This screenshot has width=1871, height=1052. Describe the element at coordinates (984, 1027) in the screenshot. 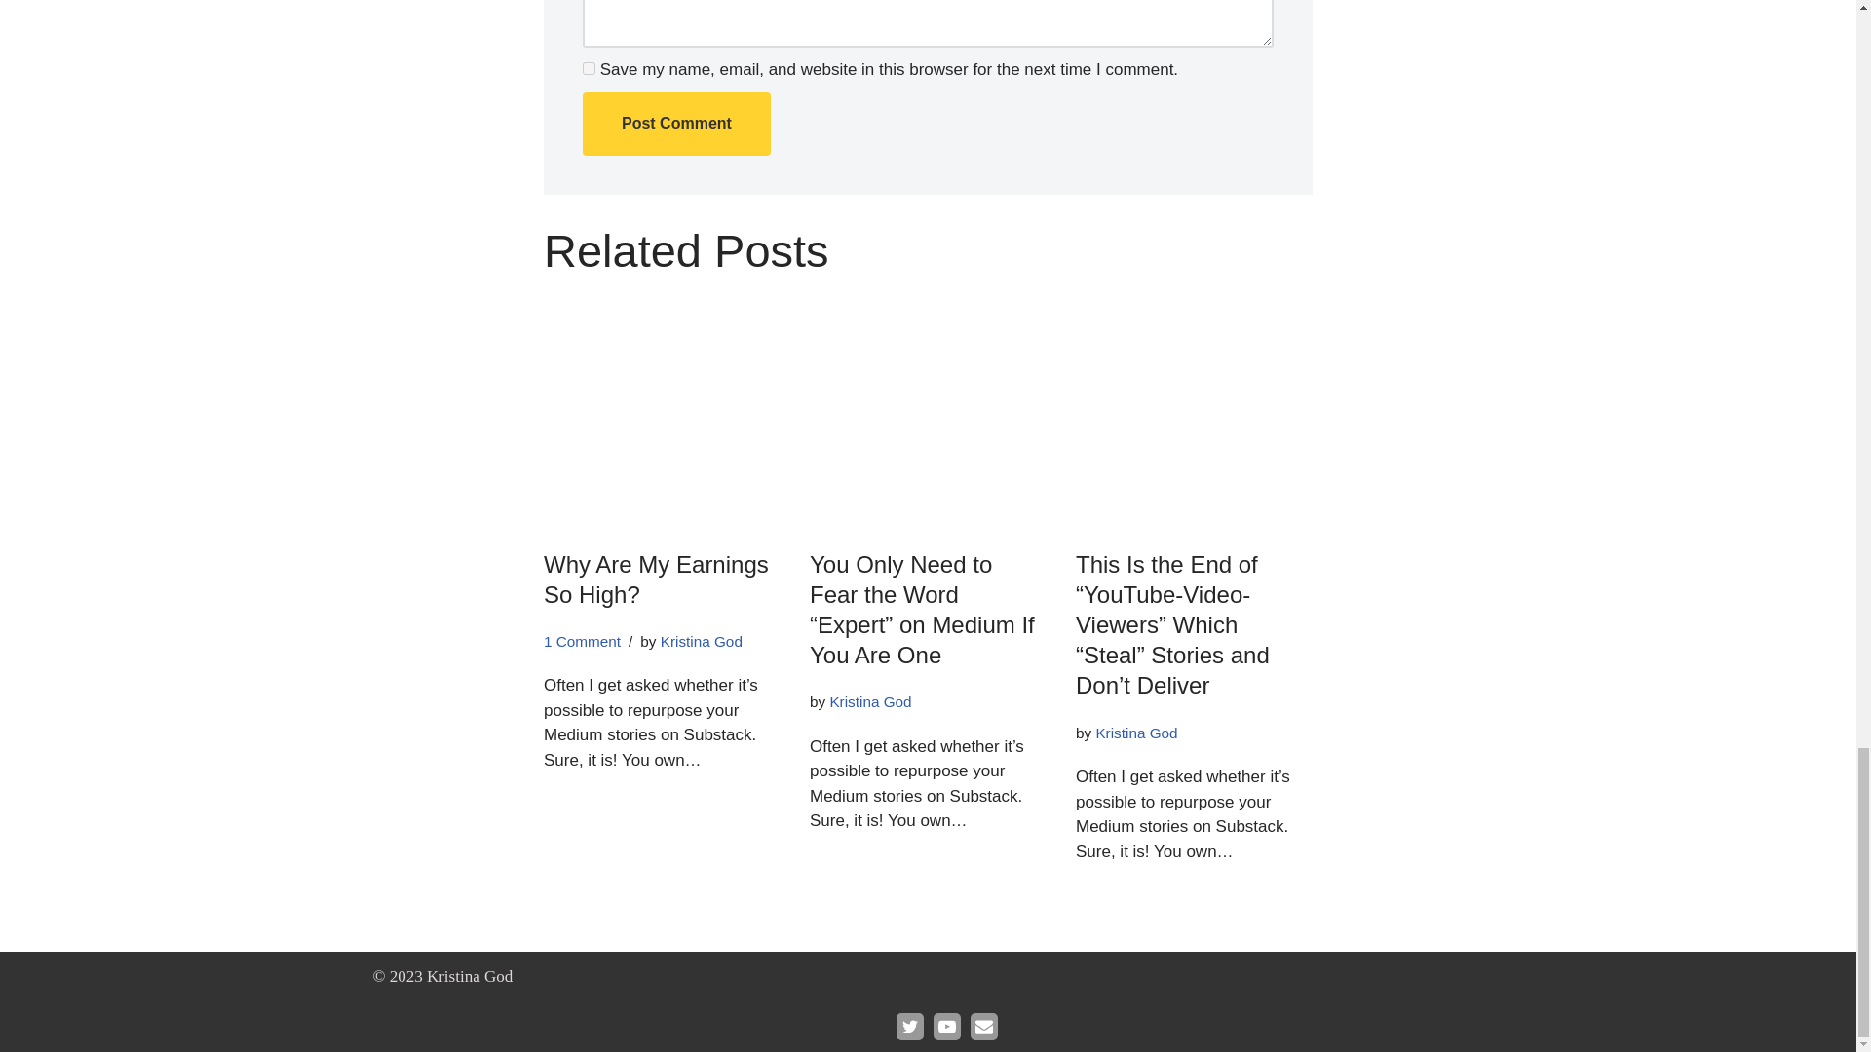

I see `Substack` at that location.